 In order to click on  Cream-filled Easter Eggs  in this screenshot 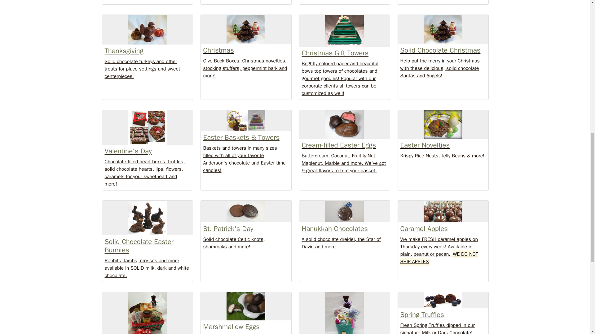, I will do `click(344, 124)`.